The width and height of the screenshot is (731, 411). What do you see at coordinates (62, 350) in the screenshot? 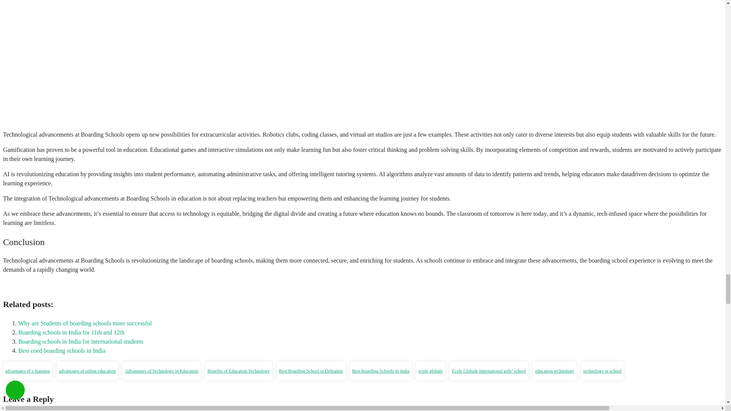
I see `Best coed boarding schools in India` at bounding box center [62, 350].